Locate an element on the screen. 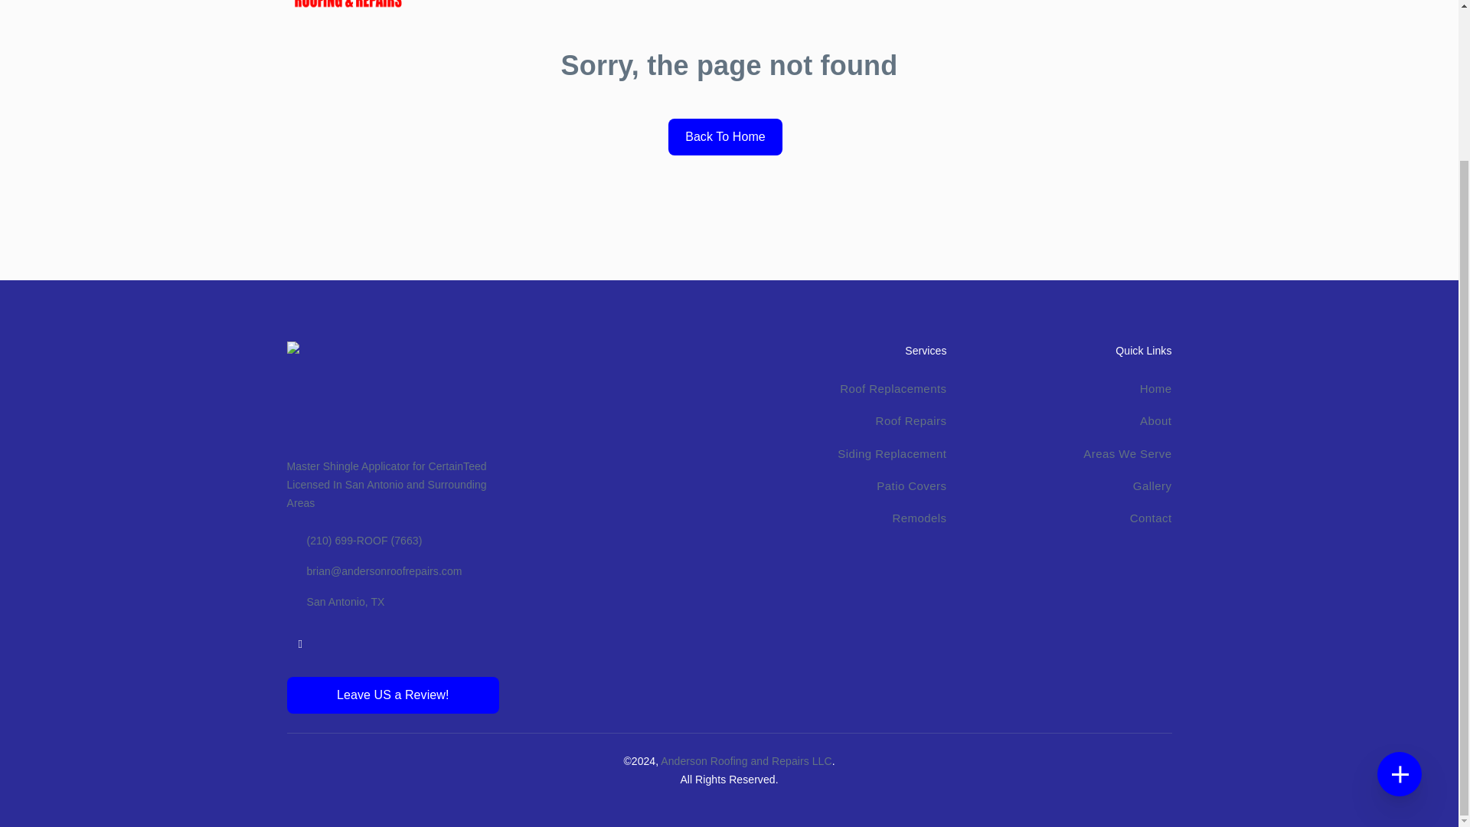 This screenshot has height=827, width=1470. Siding Replacement is located at coordinates (892, 453).